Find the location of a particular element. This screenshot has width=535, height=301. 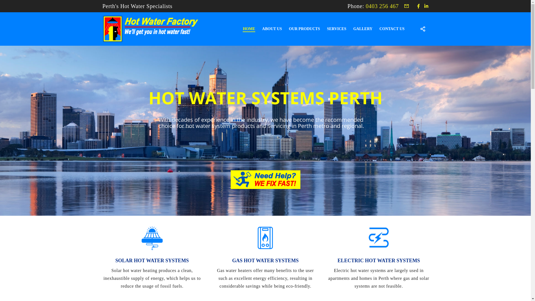

HOME is located at coordinates (245, 29).